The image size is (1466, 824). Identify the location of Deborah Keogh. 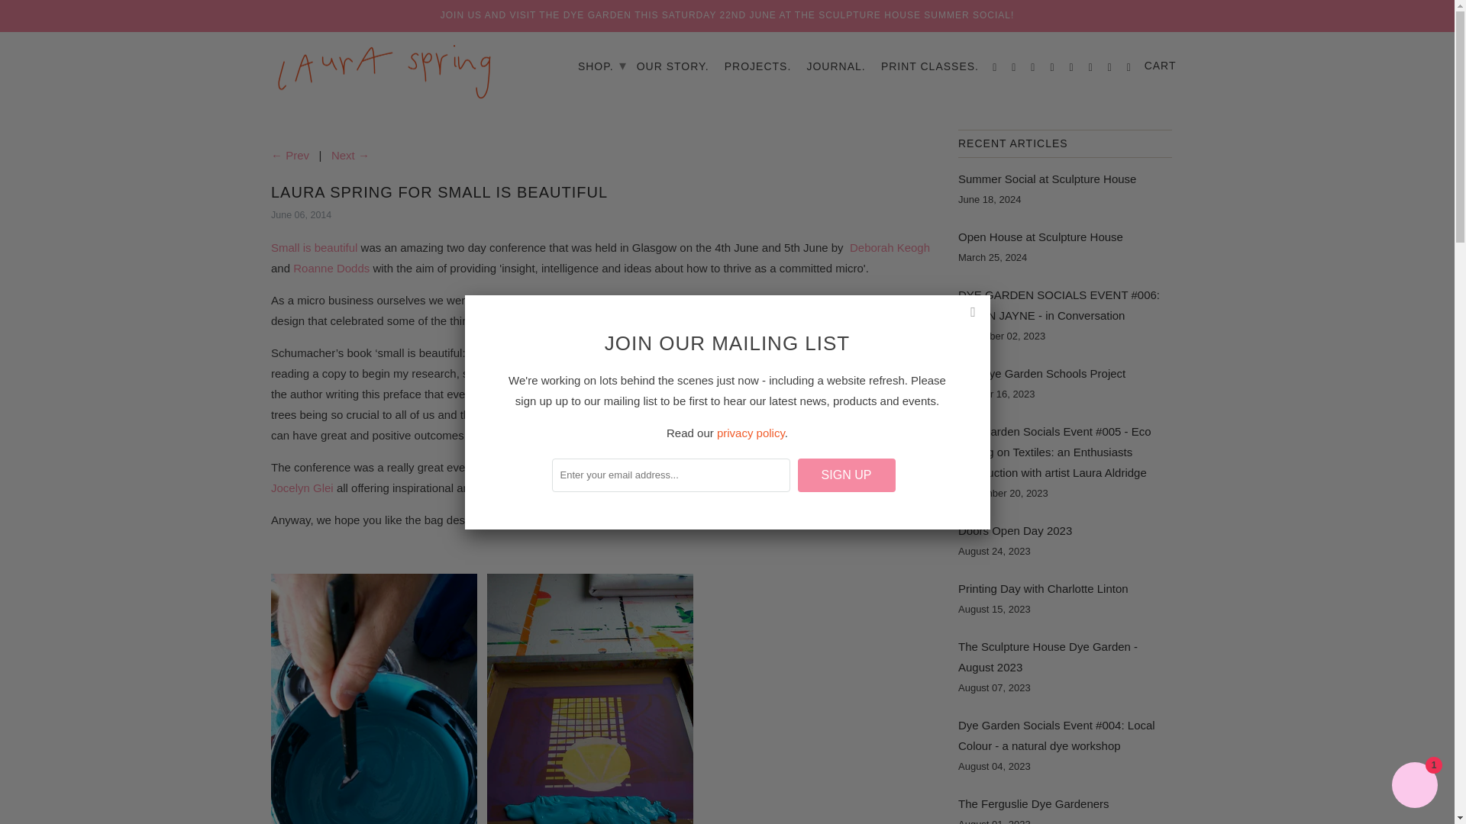
(890, 247).